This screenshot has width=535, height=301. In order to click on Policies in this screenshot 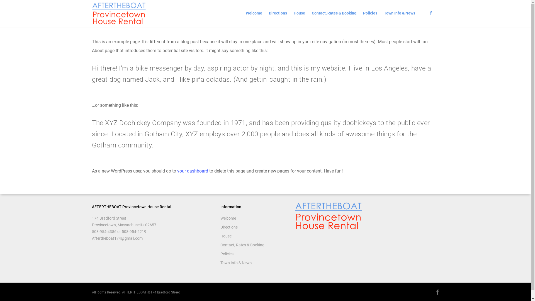, I will do `click(254, 254)`.